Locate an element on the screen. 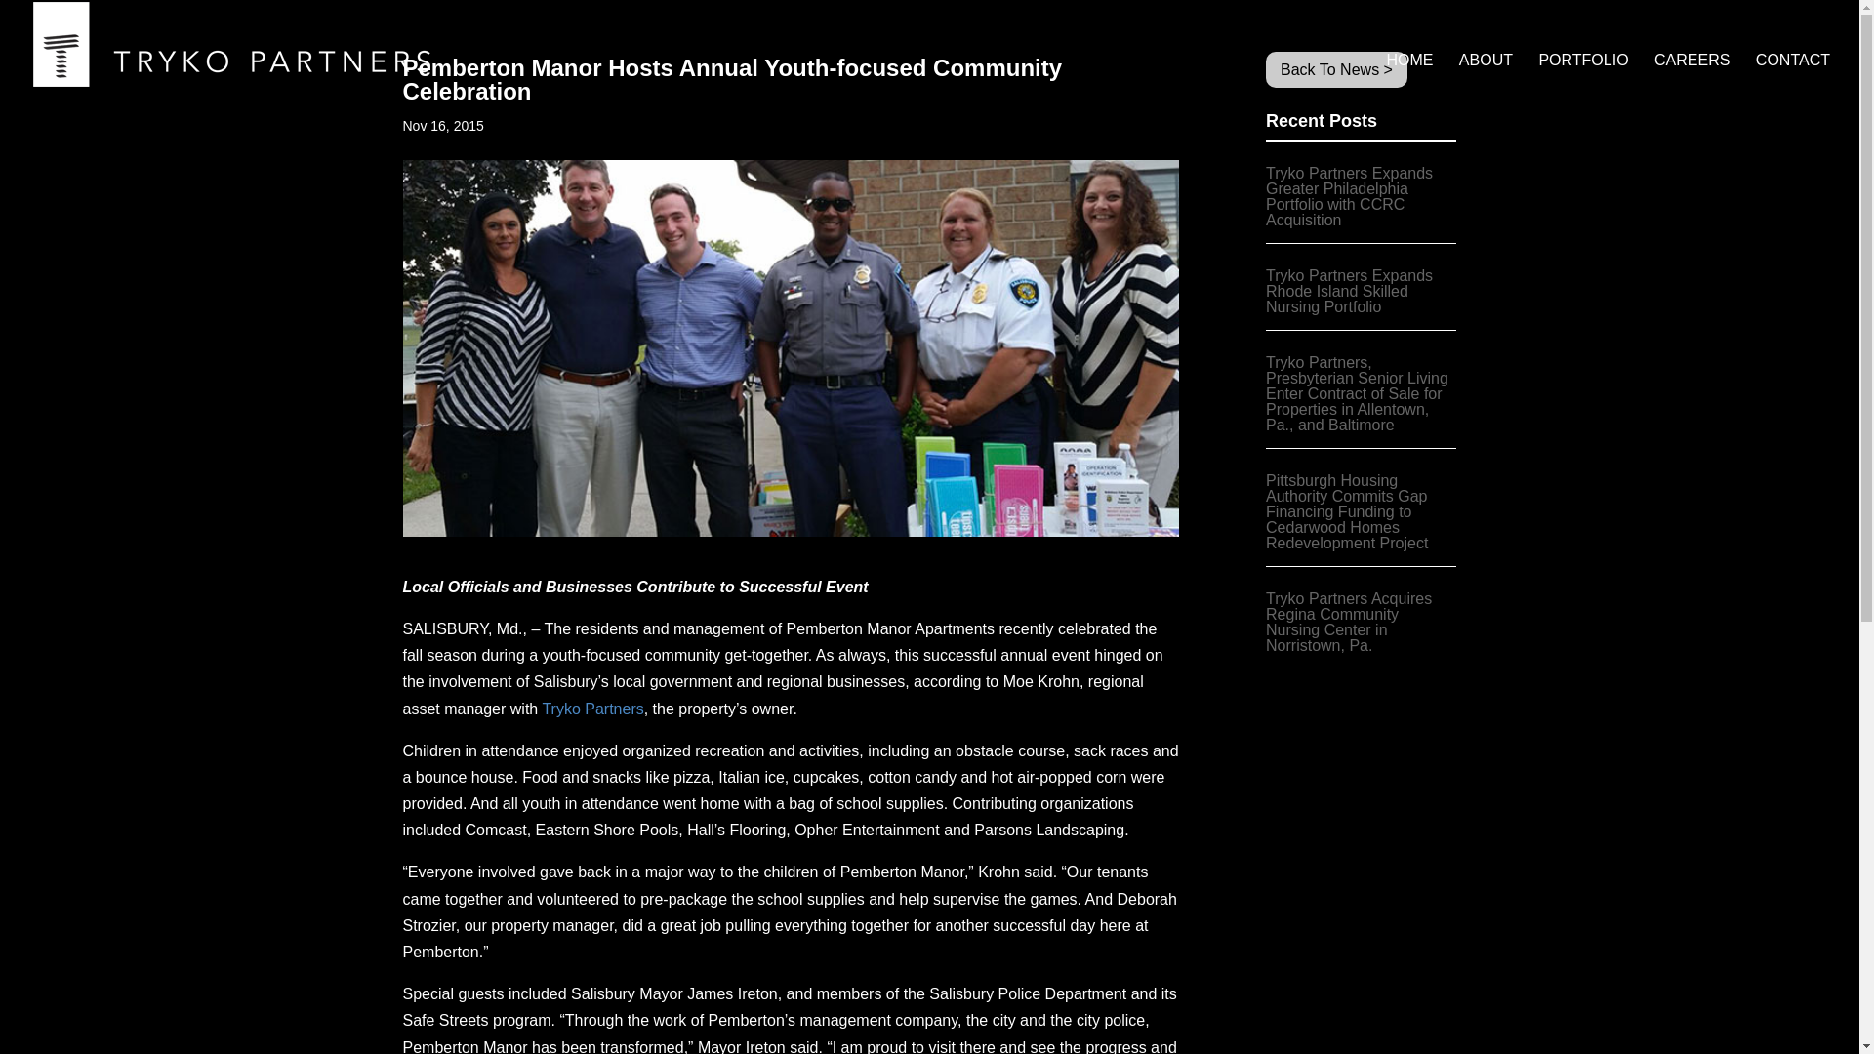 The height and width of the screenshot is (1054, 1874). HOME is located at coordinates (1409, 64).